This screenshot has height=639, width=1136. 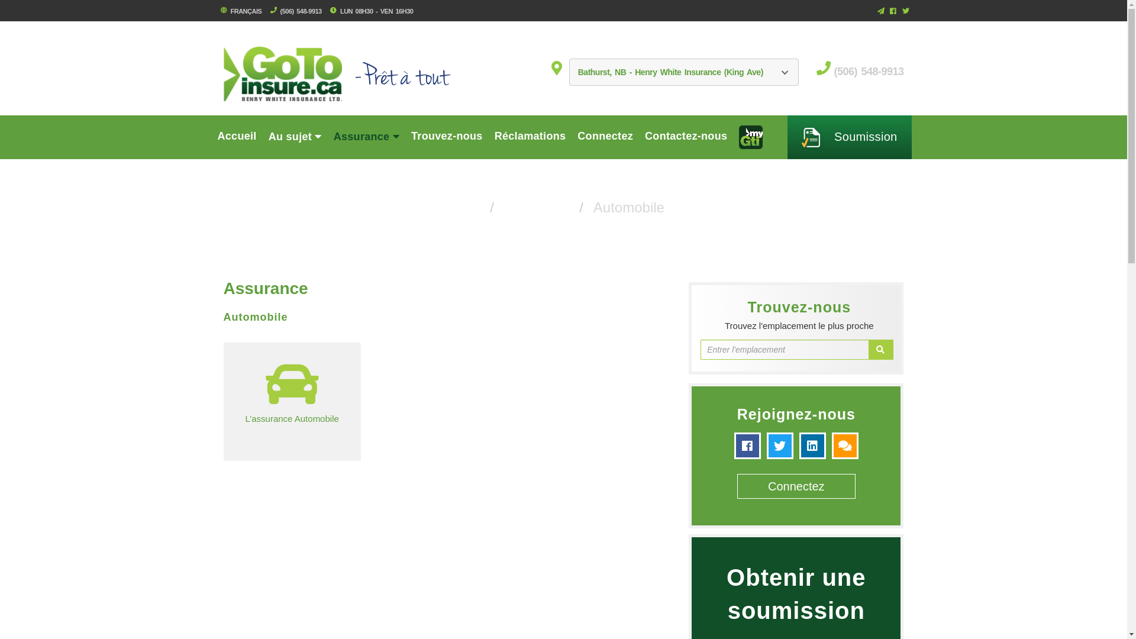 What do you see at coordinates (686, 136) in the screenshot?
I see `Contactez-nous` at bounding box center [686, 136].